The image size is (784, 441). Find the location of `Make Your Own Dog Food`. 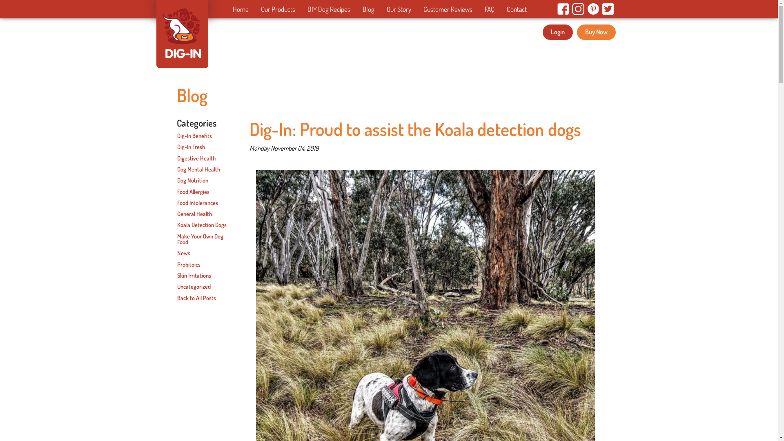

Make Your Own Dog Food is located at coordinates (205, 240).